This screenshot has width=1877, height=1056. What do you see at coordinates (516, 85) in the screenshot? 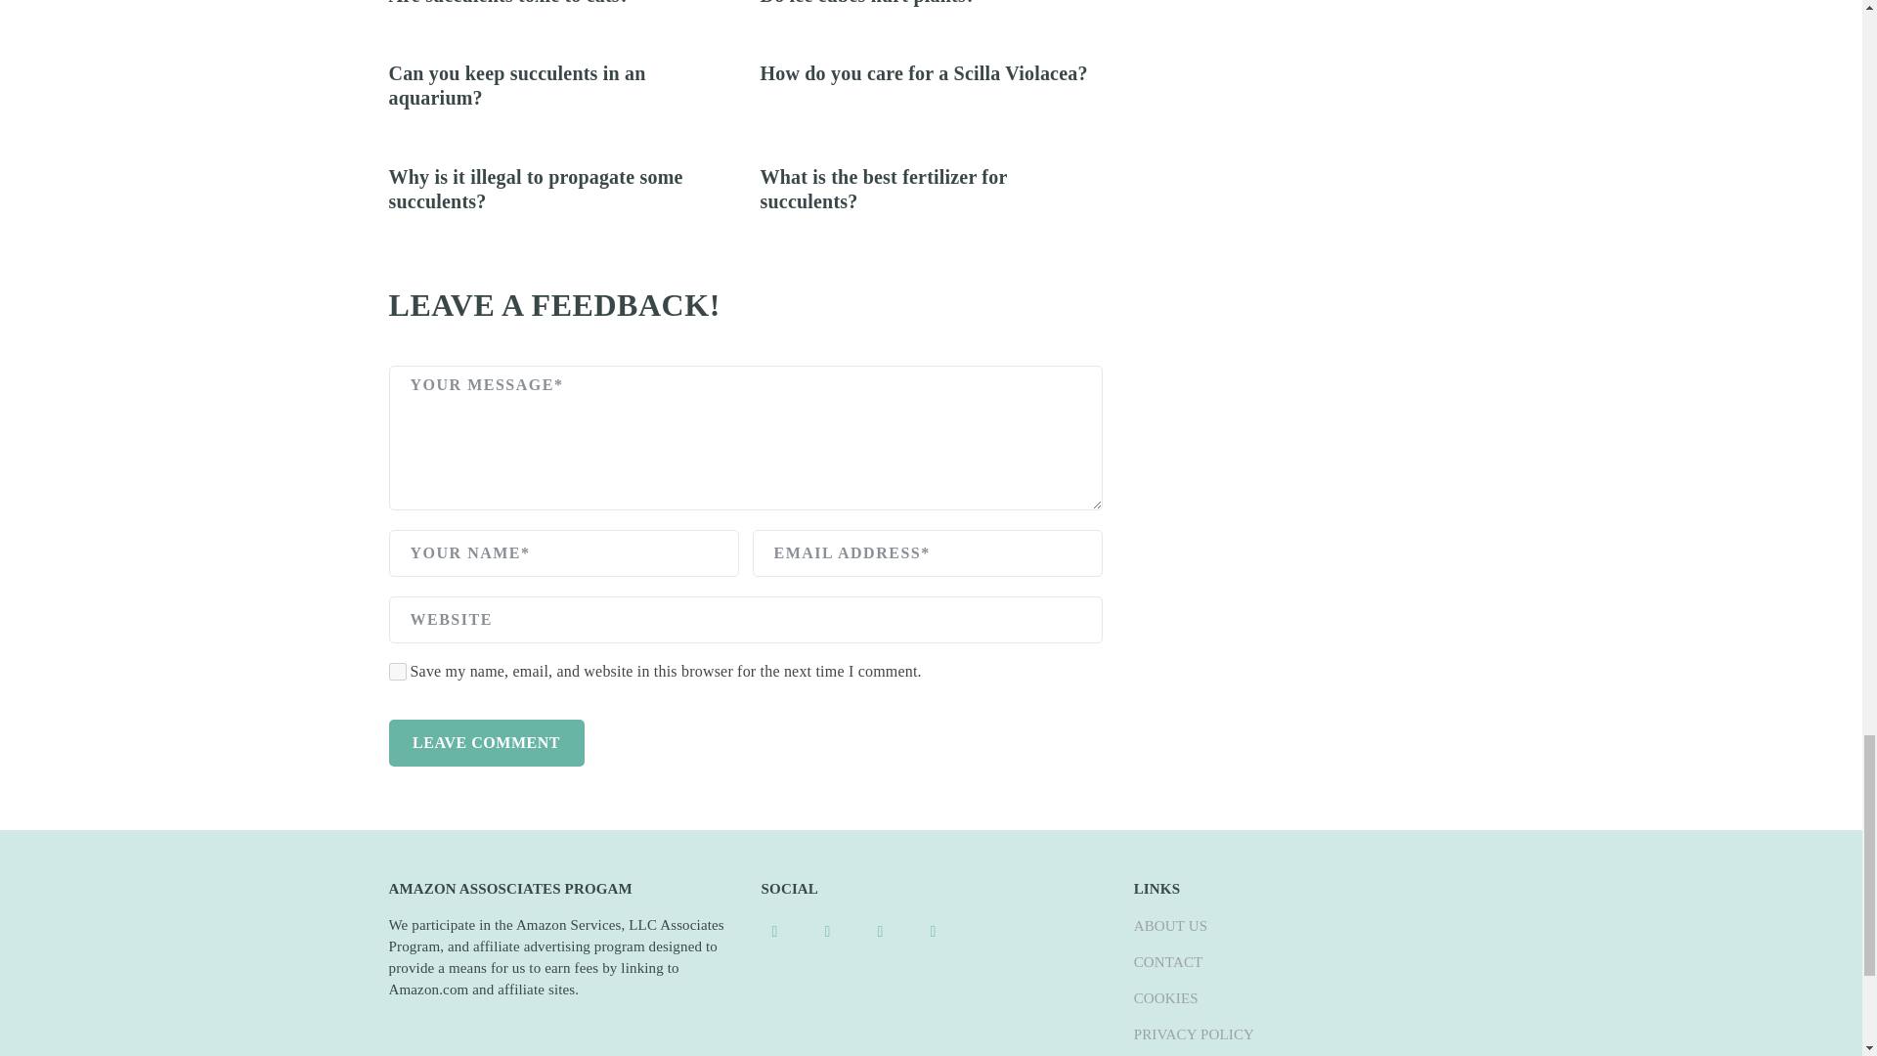
I see `Can you keep succulents in an aquarium?` at bounding box center [516, 85].